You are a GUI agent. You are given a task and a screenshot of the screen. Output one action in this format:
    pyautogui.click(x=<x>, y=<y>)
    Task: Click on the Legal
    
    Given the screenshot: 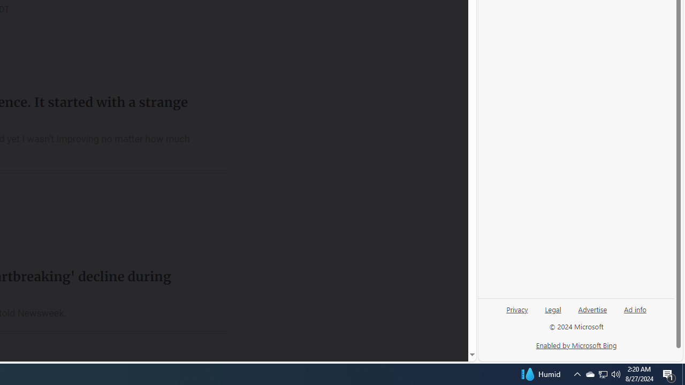 What is the action you would take?
    pyautogui.click(x=553, y=313)
    